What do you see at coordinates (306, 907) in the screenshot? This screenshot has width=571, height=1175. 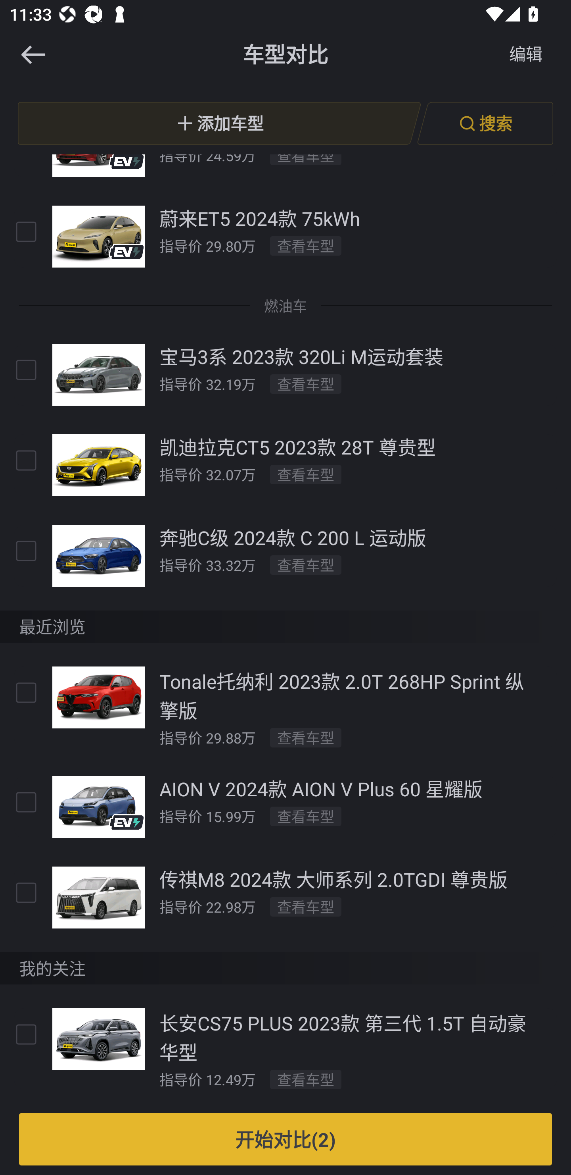 I see `查看车型` at bounding box center [306, 907].